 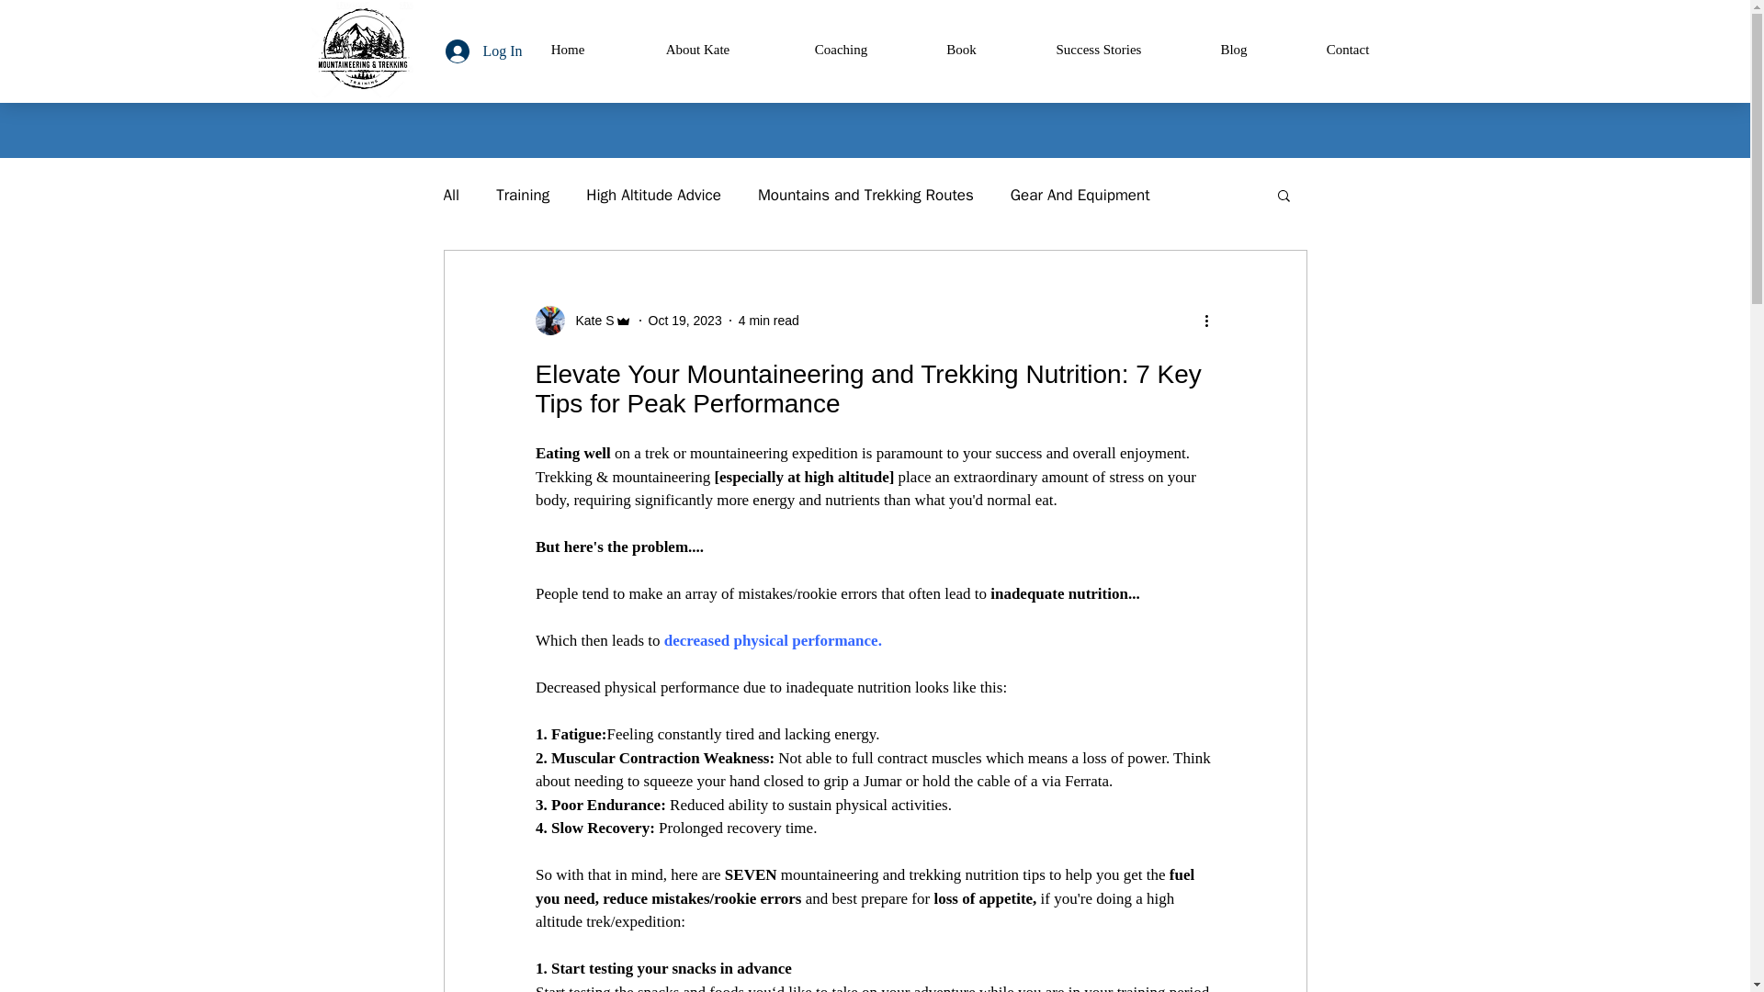 What do you see at coordinates (483, 51) in the screenshot?
I see `Log In` at bounding box center [483, 51].